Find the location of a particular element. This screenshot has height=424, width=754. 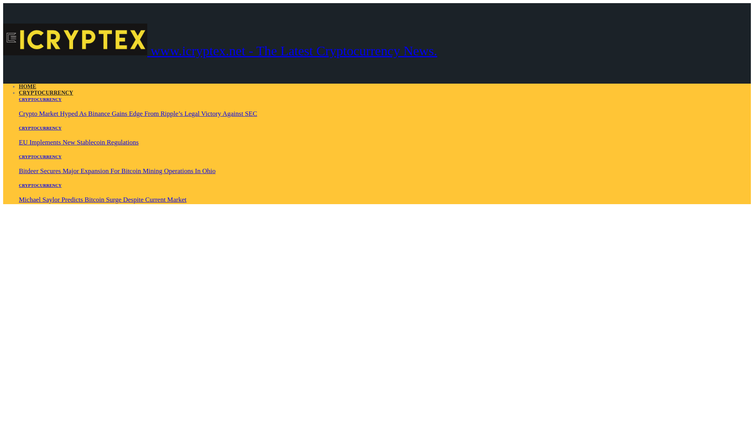

HOME is located at coordinates (27, 86).